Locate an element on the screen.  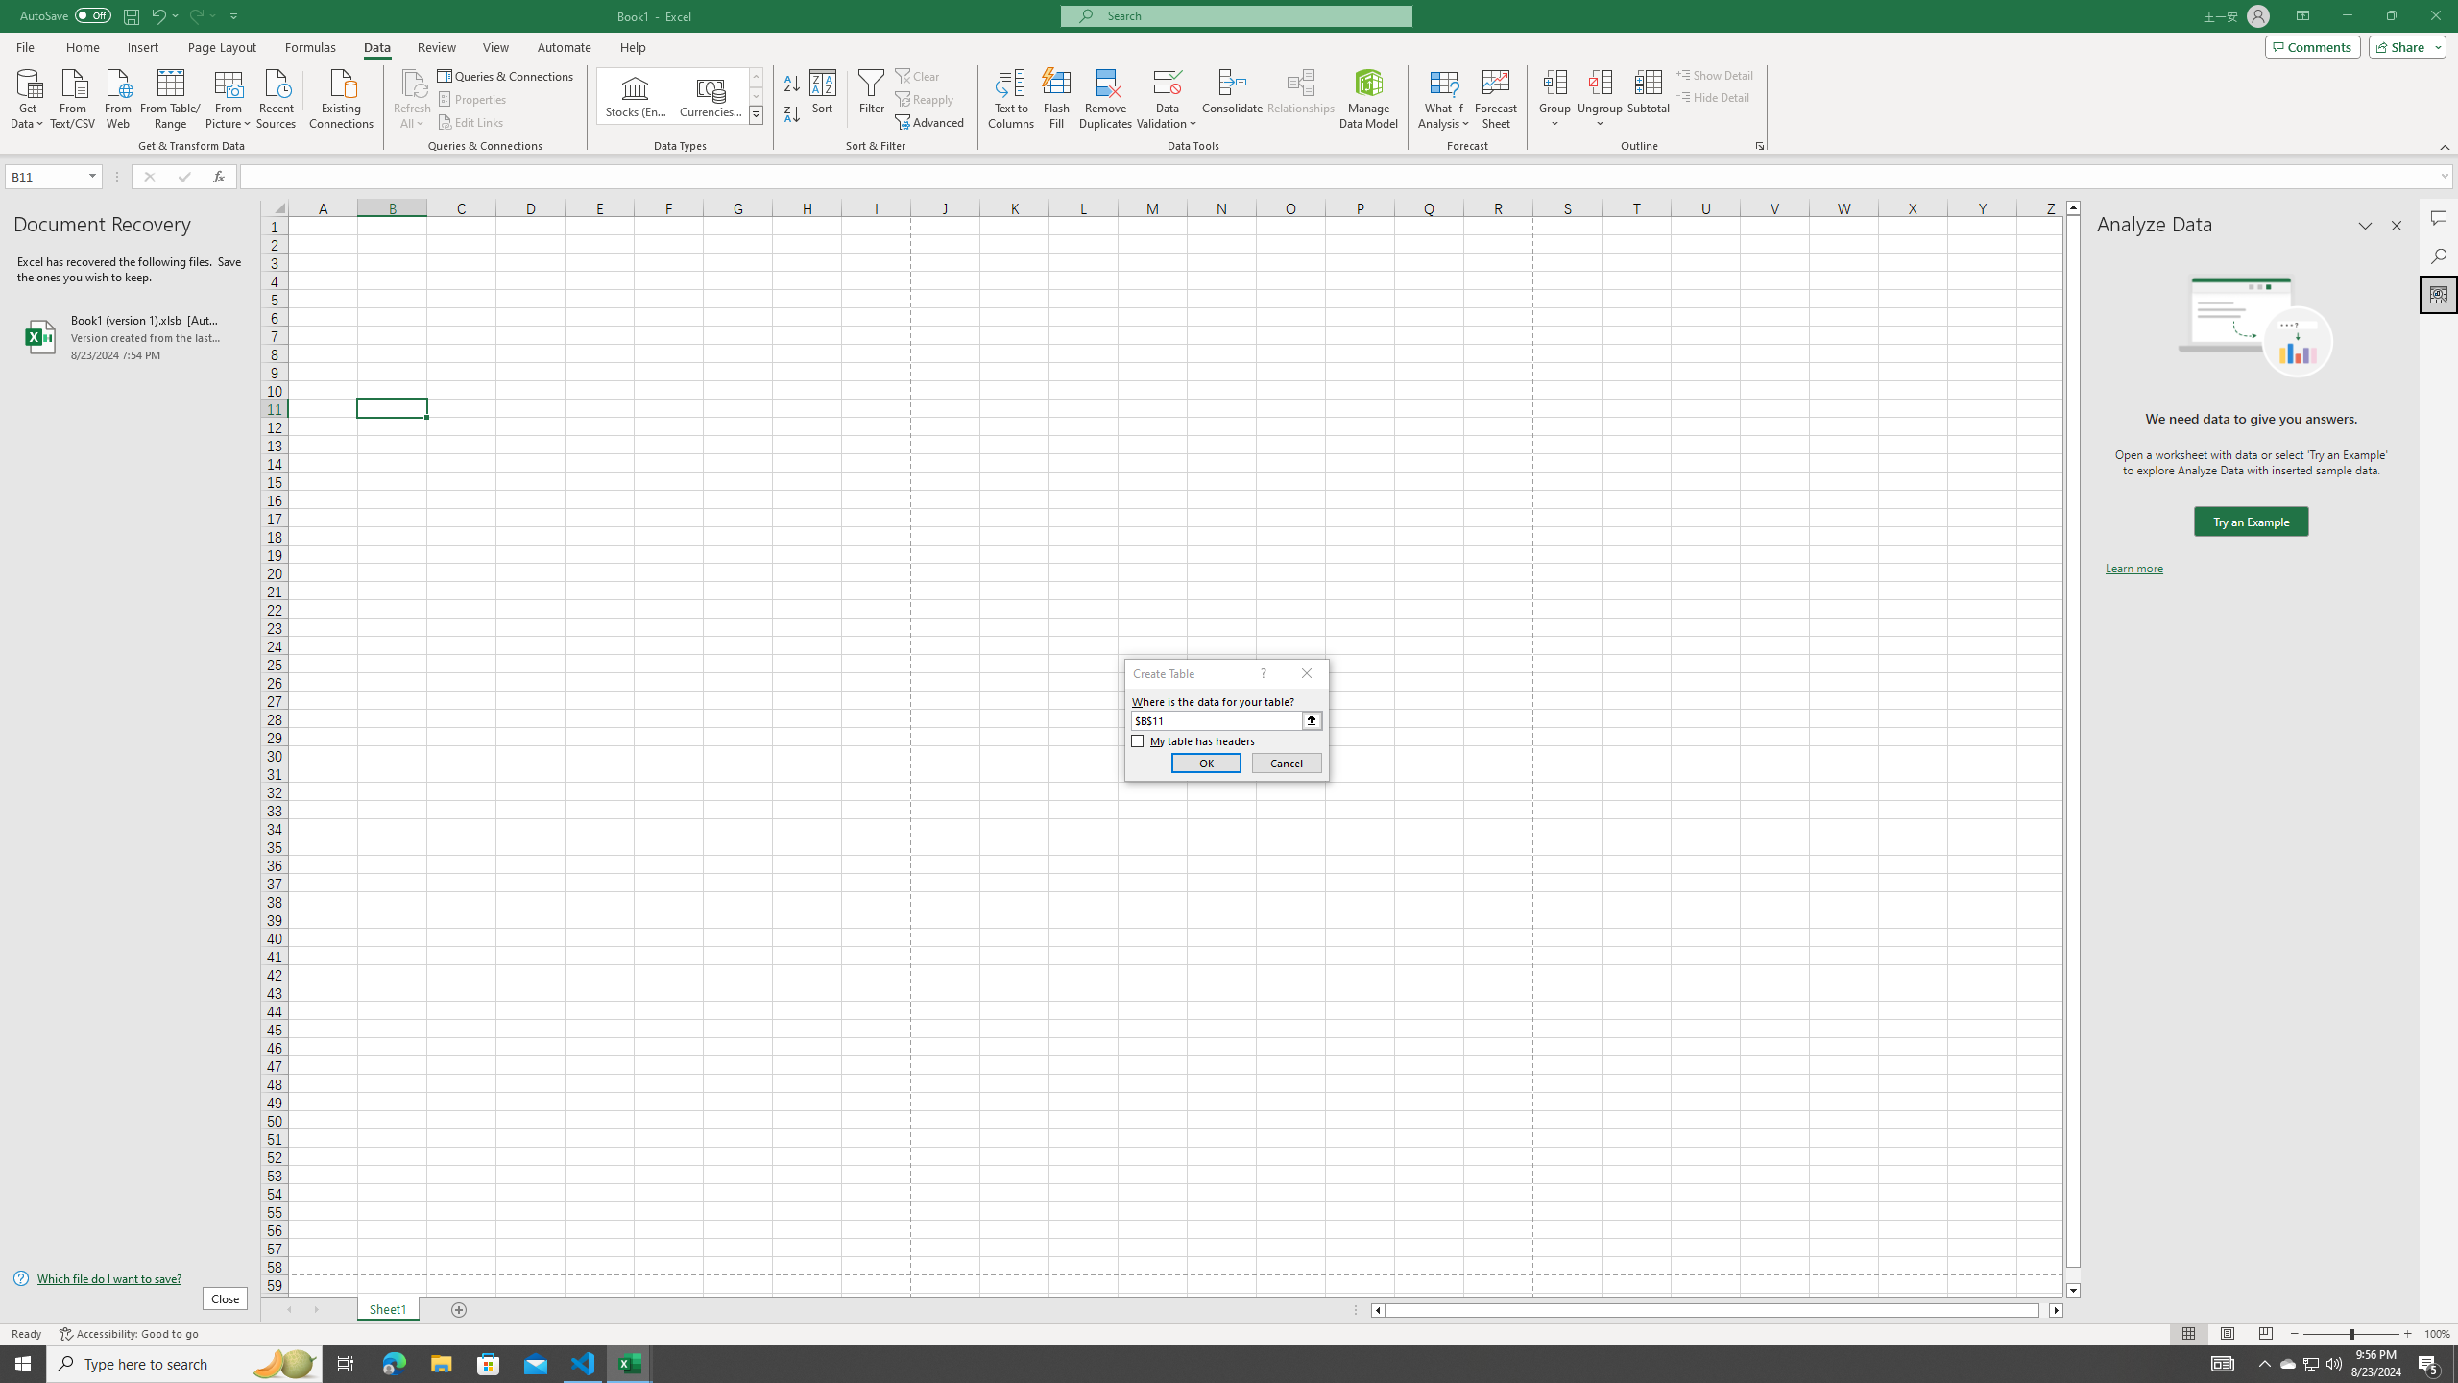
Sheet1 is located at coordinates (388, 1310).